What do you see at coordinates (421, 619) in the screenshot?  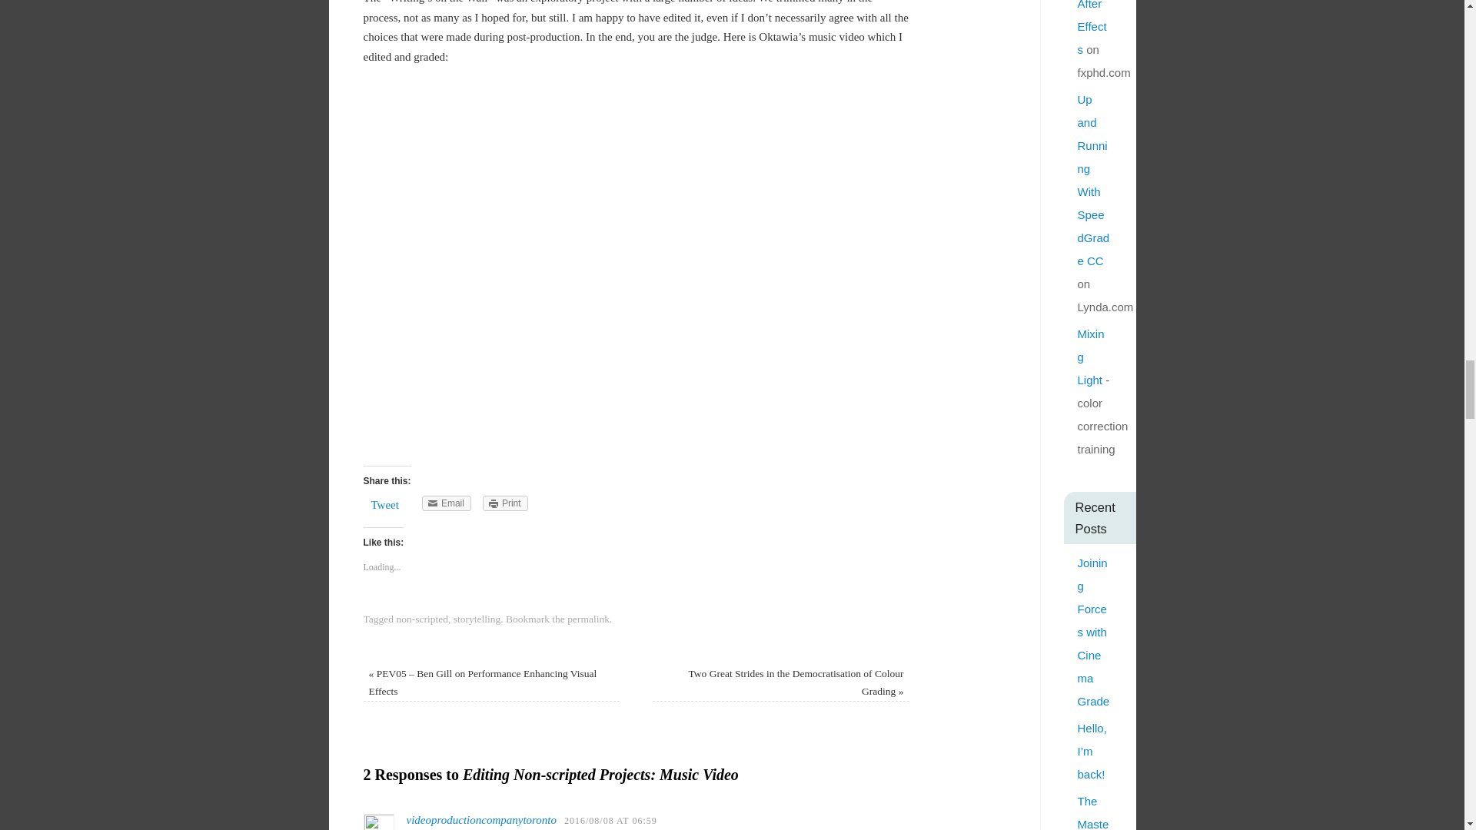 I see `non-scripted` at bounding box center [421, 619].